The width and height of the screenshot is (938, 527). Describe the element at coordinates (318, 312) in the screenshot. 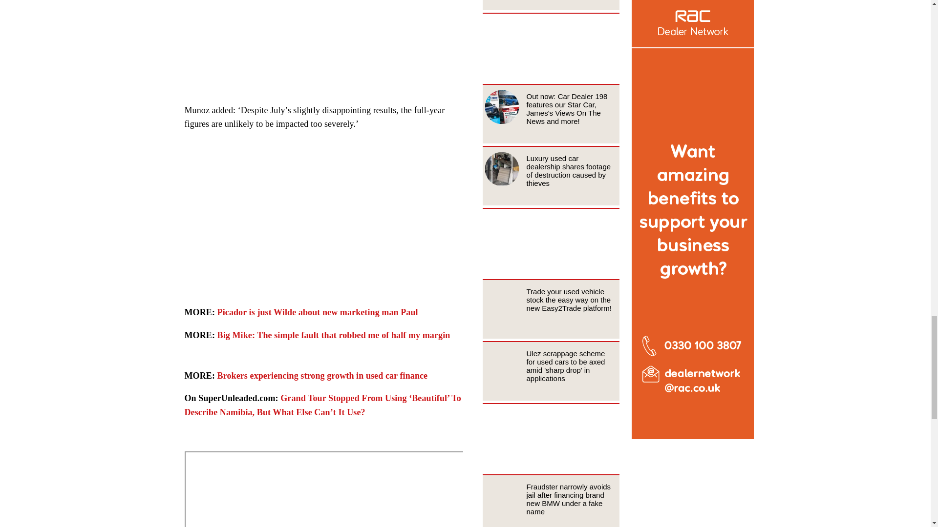

I see `Picador is just Wilde about new marketing man Paul` at that location.